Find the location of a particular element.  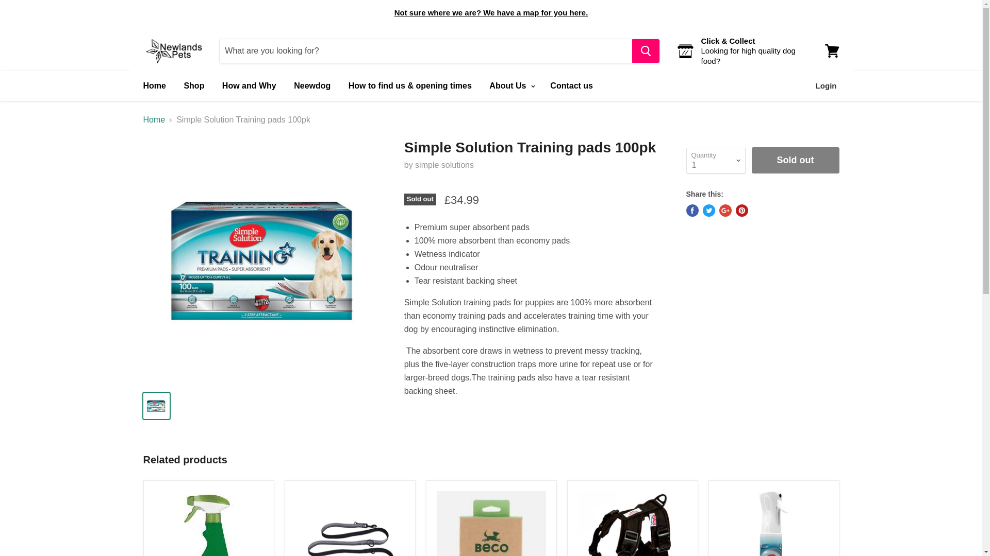

Login is located at coordinates (826, 85).